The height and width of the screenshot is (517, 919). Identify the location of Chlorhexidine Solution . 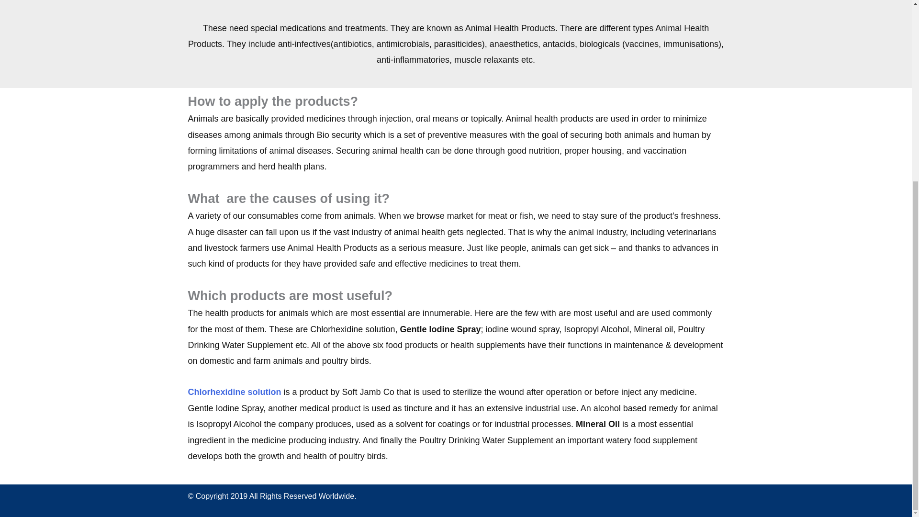
(235, 392).